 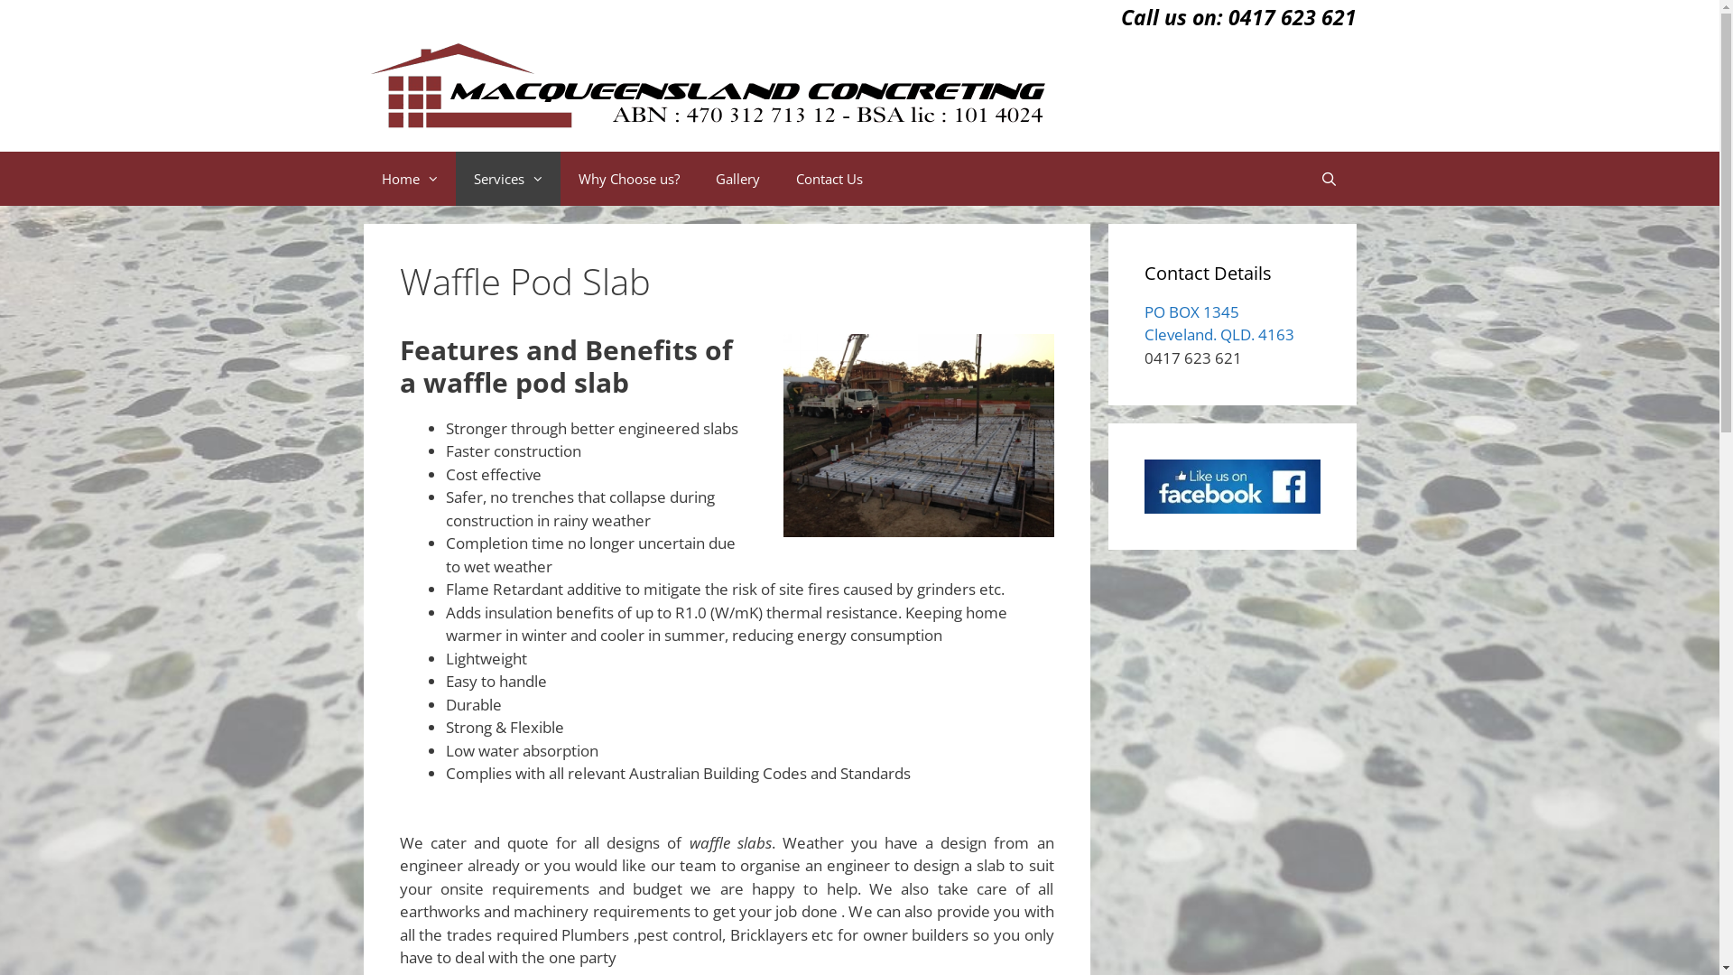 I want to click on Search, so click(x=1329, y=179).